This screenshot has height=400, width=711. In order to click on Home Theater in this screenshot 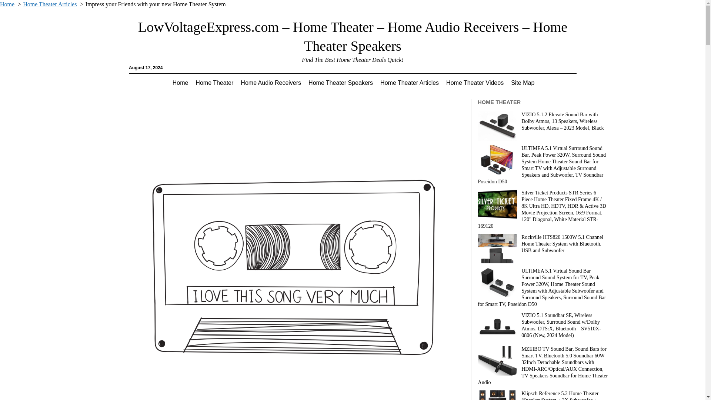, I will do `click(214, 83)`.